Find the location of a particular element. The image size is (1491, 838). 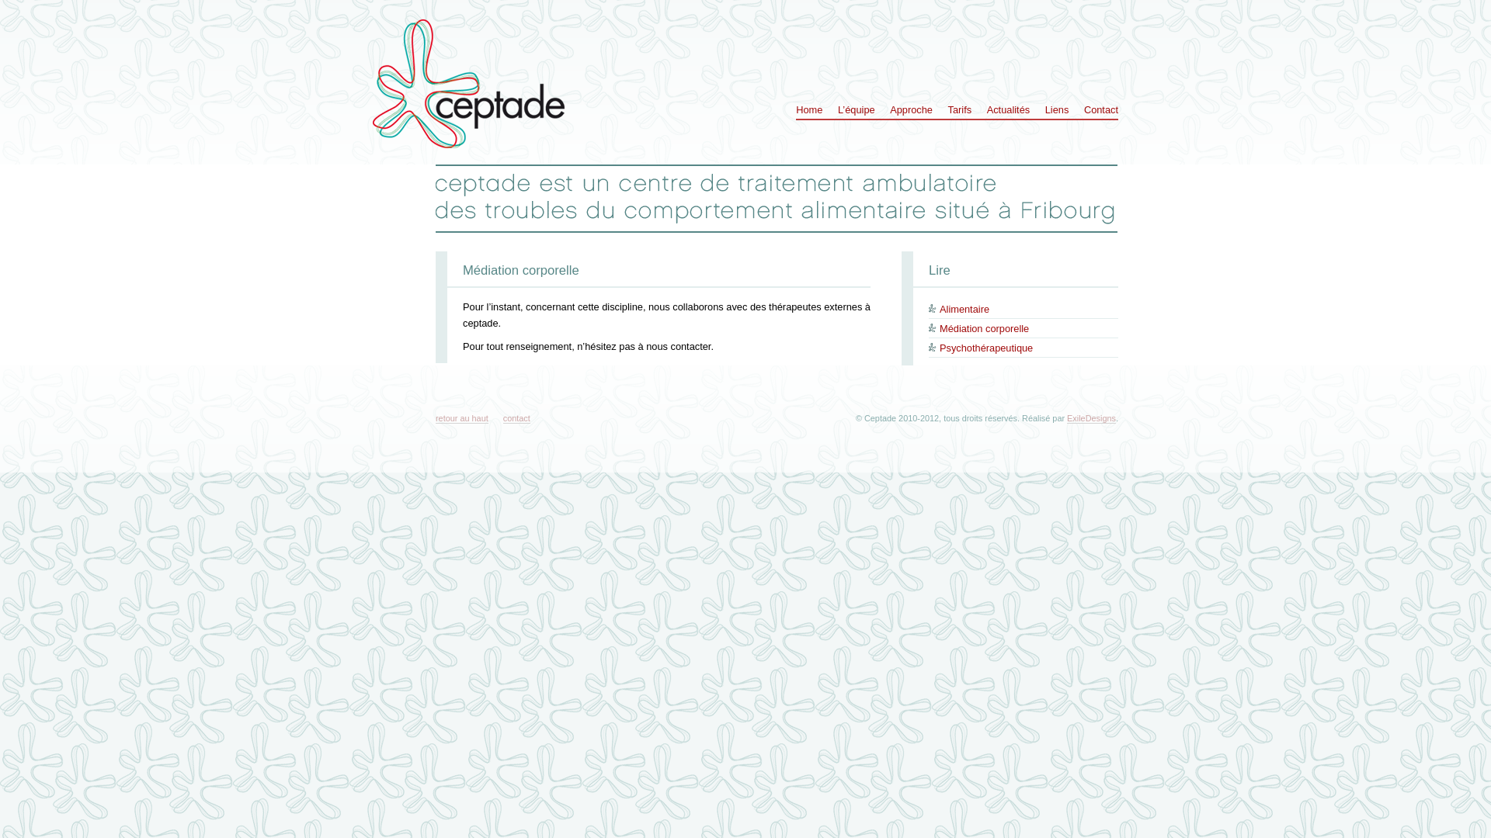

retour au haut is located at coordinates (462, 419).